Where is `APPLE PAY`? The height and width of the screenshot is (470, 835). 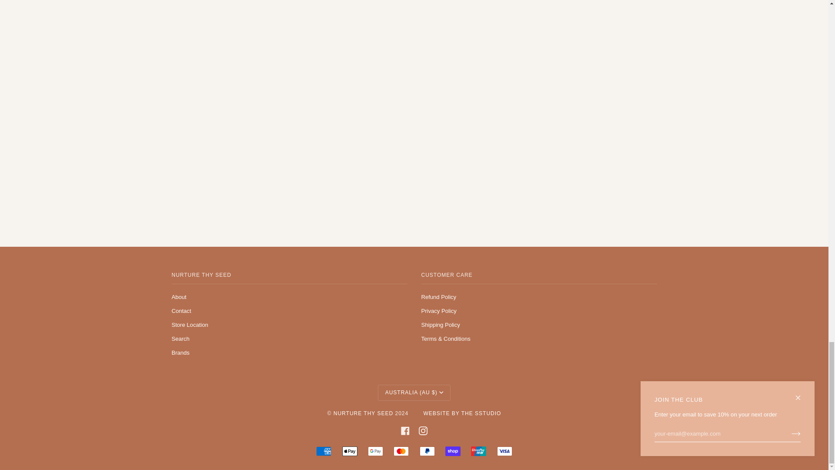
APPLE PAY is located at coordinates (350, 451).